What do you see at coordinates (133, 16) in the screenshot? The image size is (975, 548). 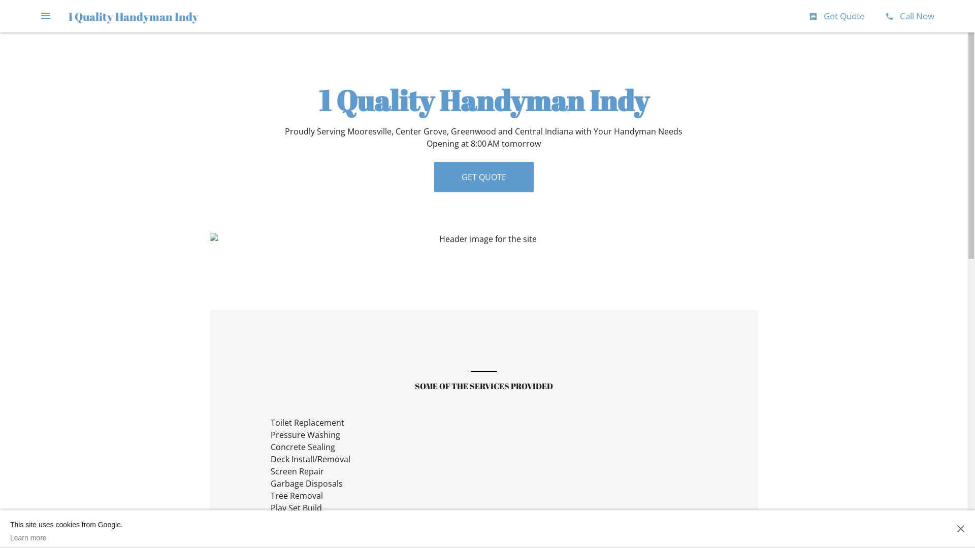 I see `1 Quality Handyman Indy` at bounding box center [133, 16].